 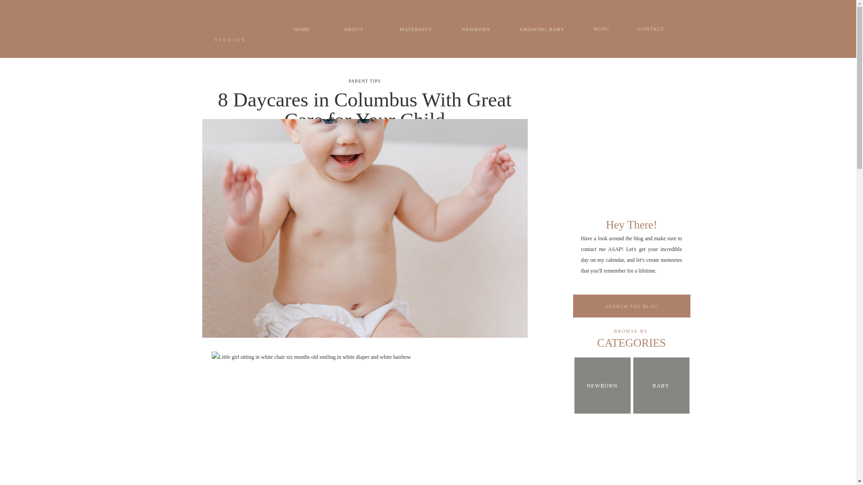 What do you see at coordinates (302, 29) in the screenshot?
I see `HOME` at bounding box center [302, 29].